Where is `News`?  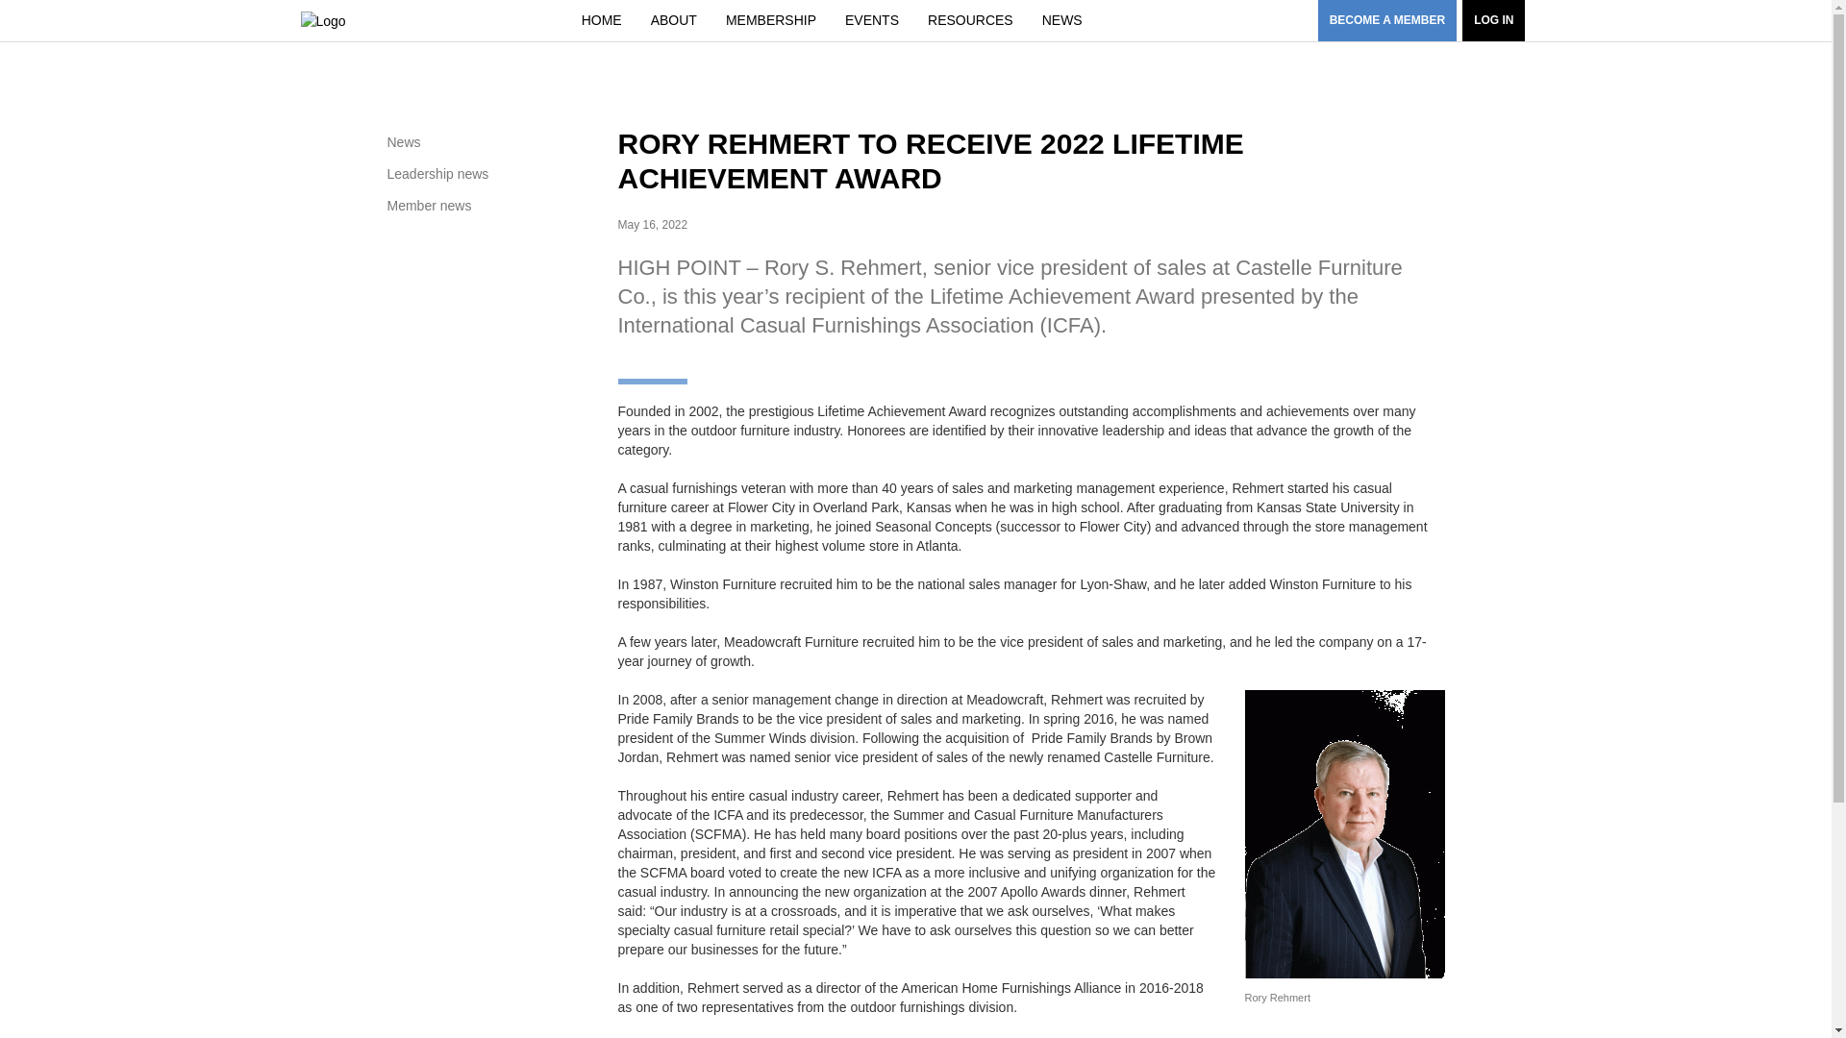
News is located at coordinates (492, 142).